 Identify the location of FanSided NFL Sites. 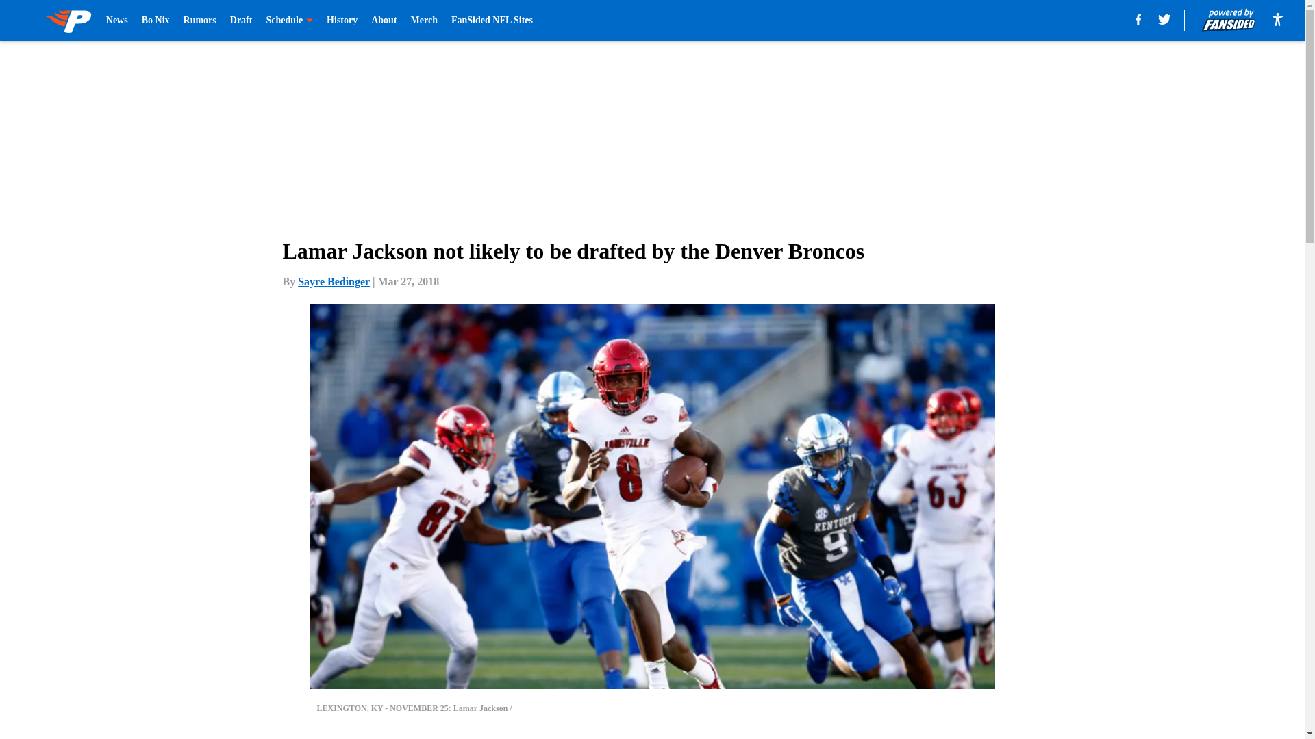
(492, 21).